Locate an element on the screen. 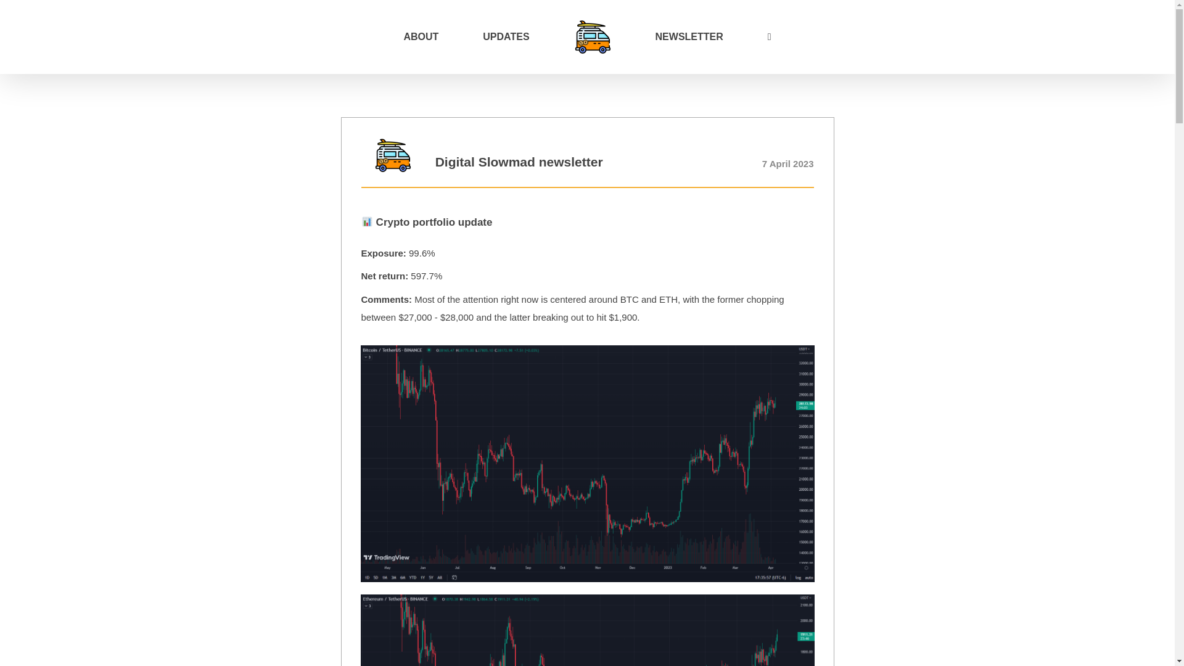 The image size is (1184, 666). digital slowmad is located at coordinates (392, 155).